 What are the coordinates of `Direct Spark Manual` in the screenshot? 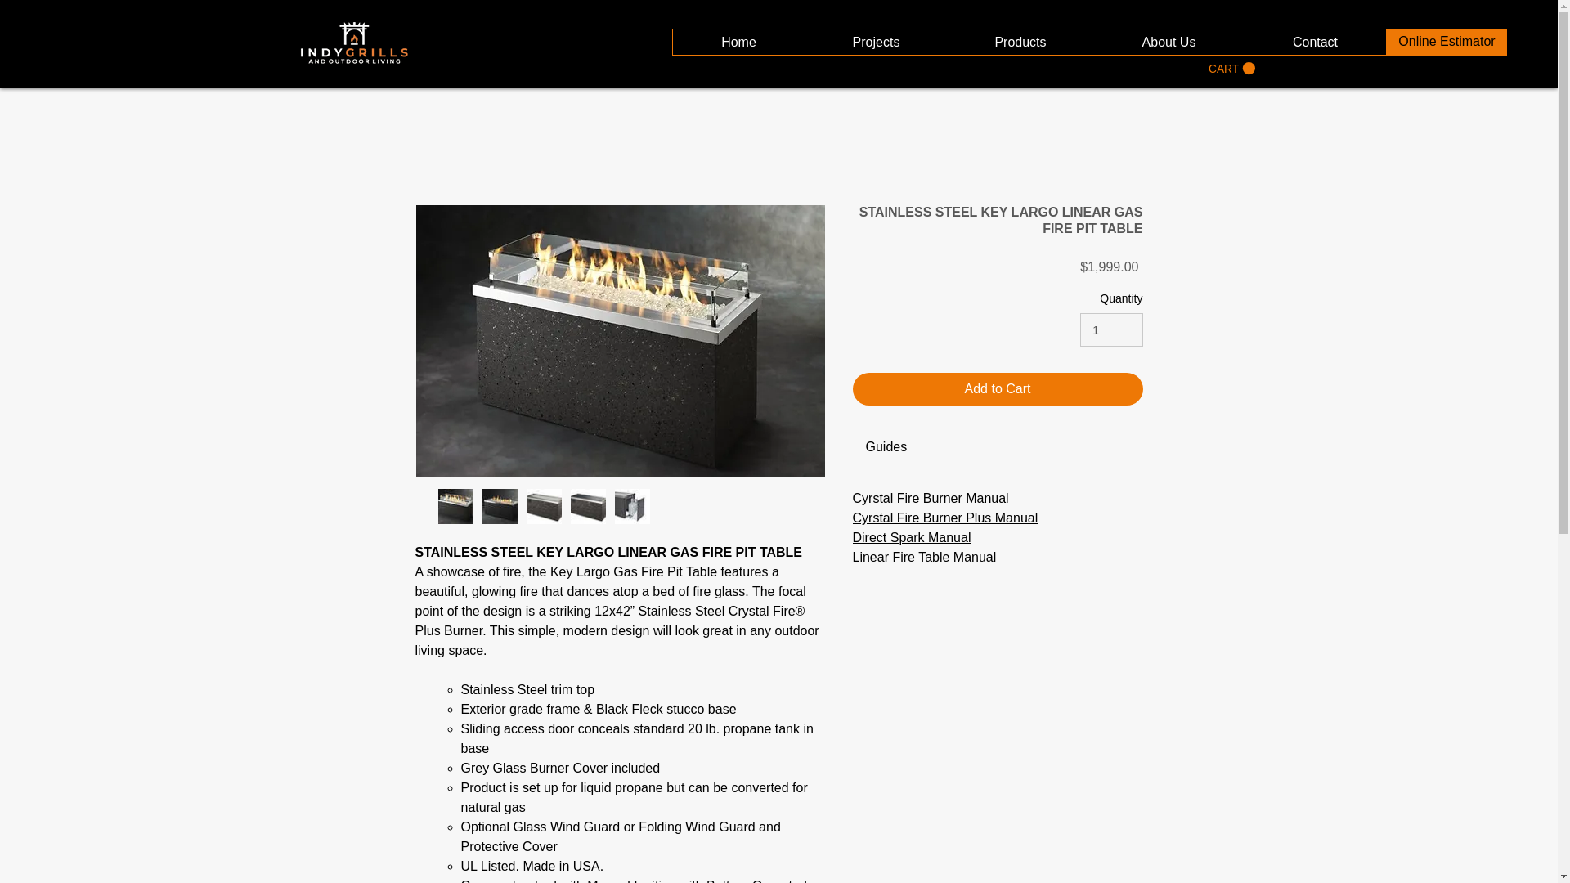 It's located at (911, 538).